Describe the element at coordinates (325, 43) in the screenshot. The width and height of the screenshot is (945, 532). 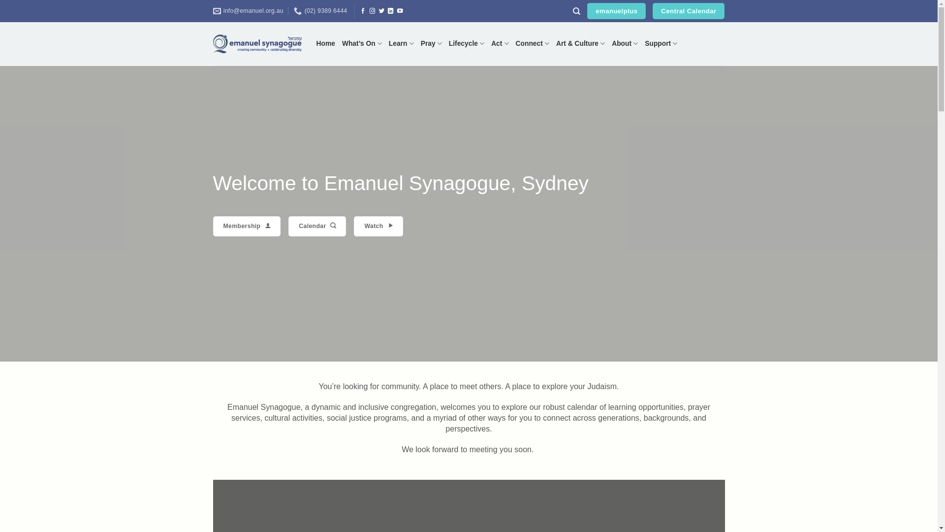
I see `Home` at that location.